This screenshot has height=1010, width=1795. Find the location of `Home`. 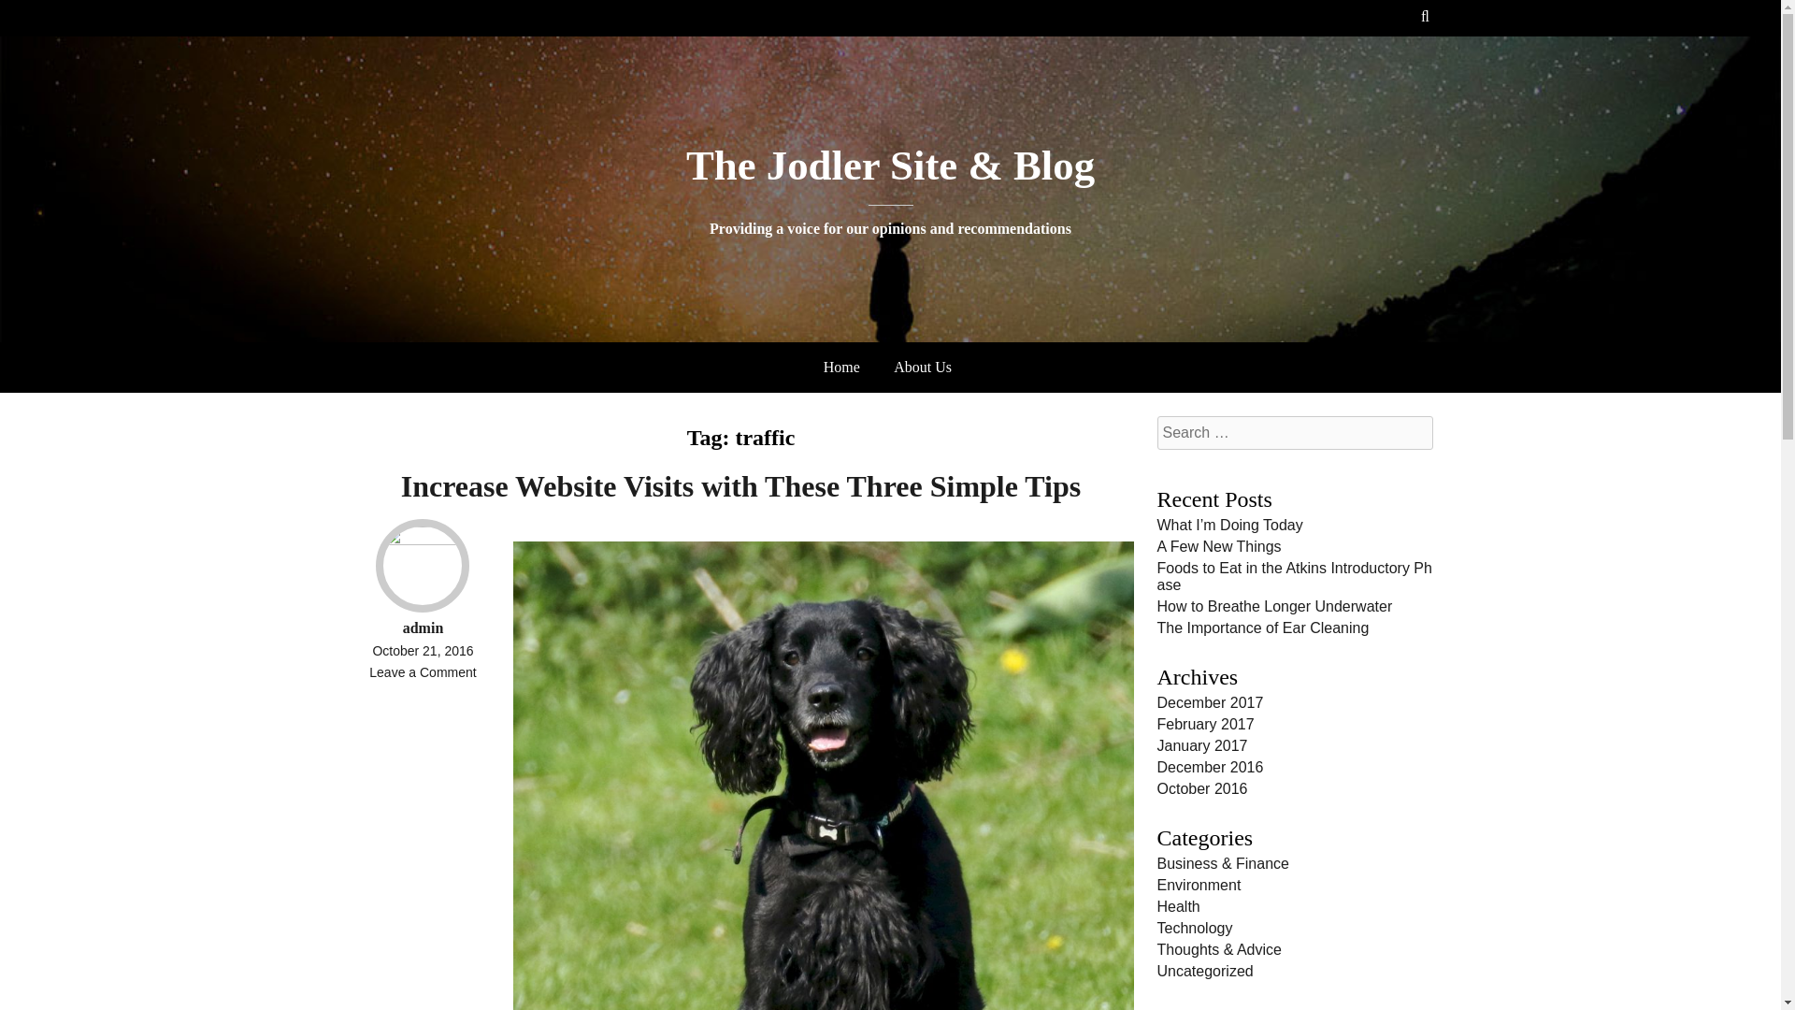

Home is located at coordinates (841, 367).